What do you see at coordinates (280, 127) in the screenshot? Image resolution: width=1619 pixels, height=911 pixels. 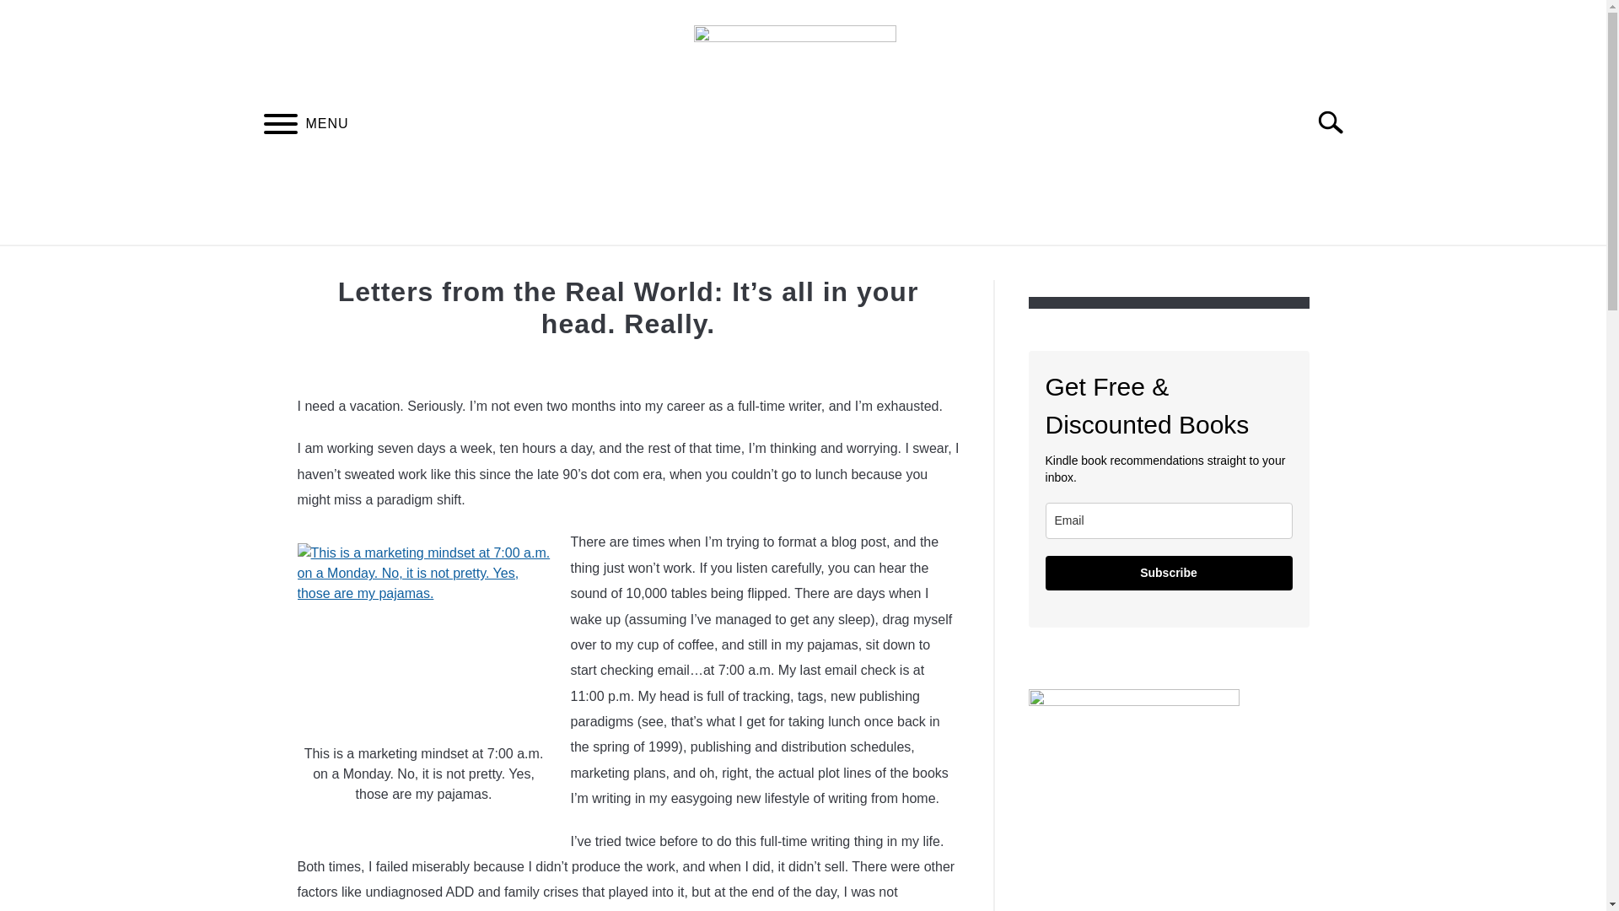 I see `MENU` at bounding box center [280, 127].